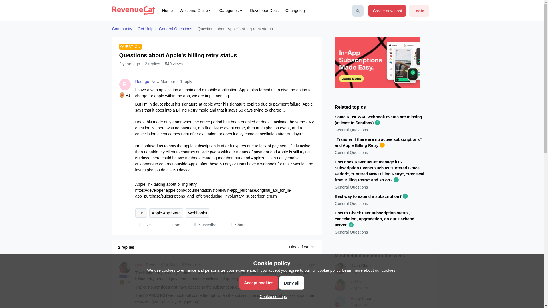  I want to click on Get Help, so click(145, 29).